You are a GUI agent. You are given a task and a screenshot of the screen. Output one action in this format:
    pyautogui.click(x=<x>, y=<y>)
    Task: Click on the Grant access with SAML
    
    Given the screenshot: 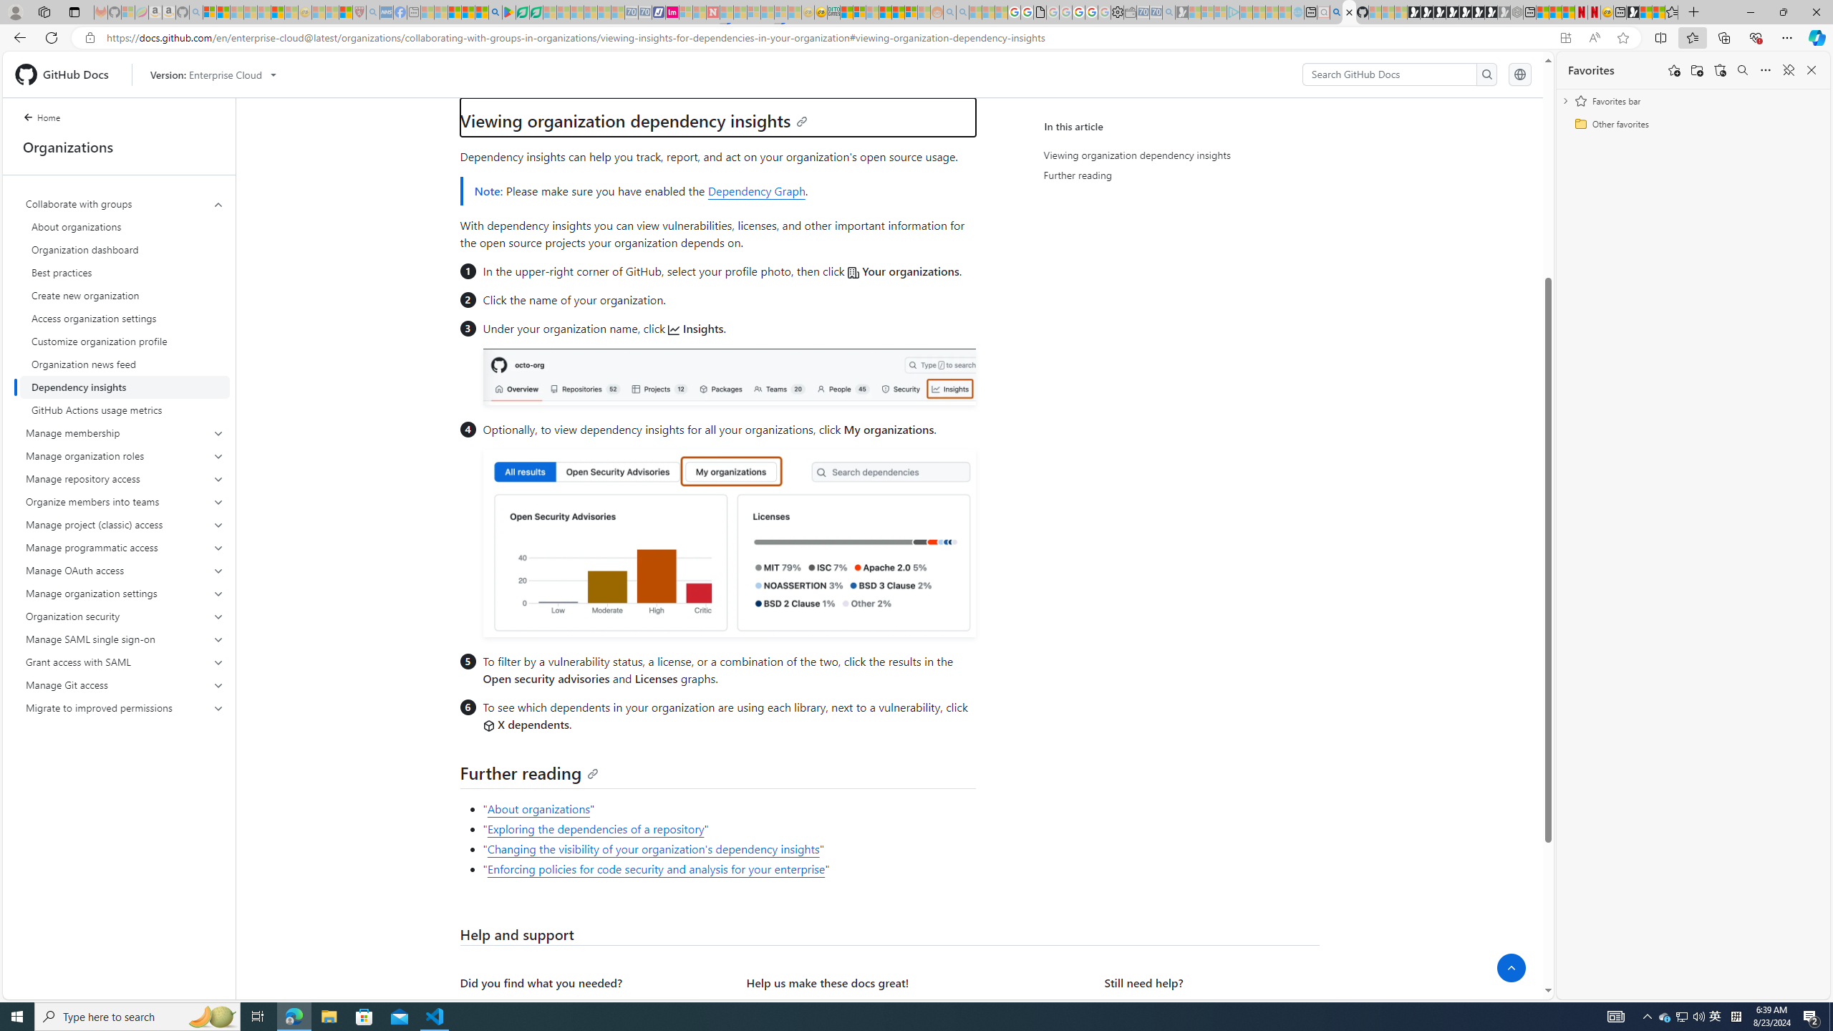 What is the action you would take?
    pyautogui.click(x=125, y=662)
    